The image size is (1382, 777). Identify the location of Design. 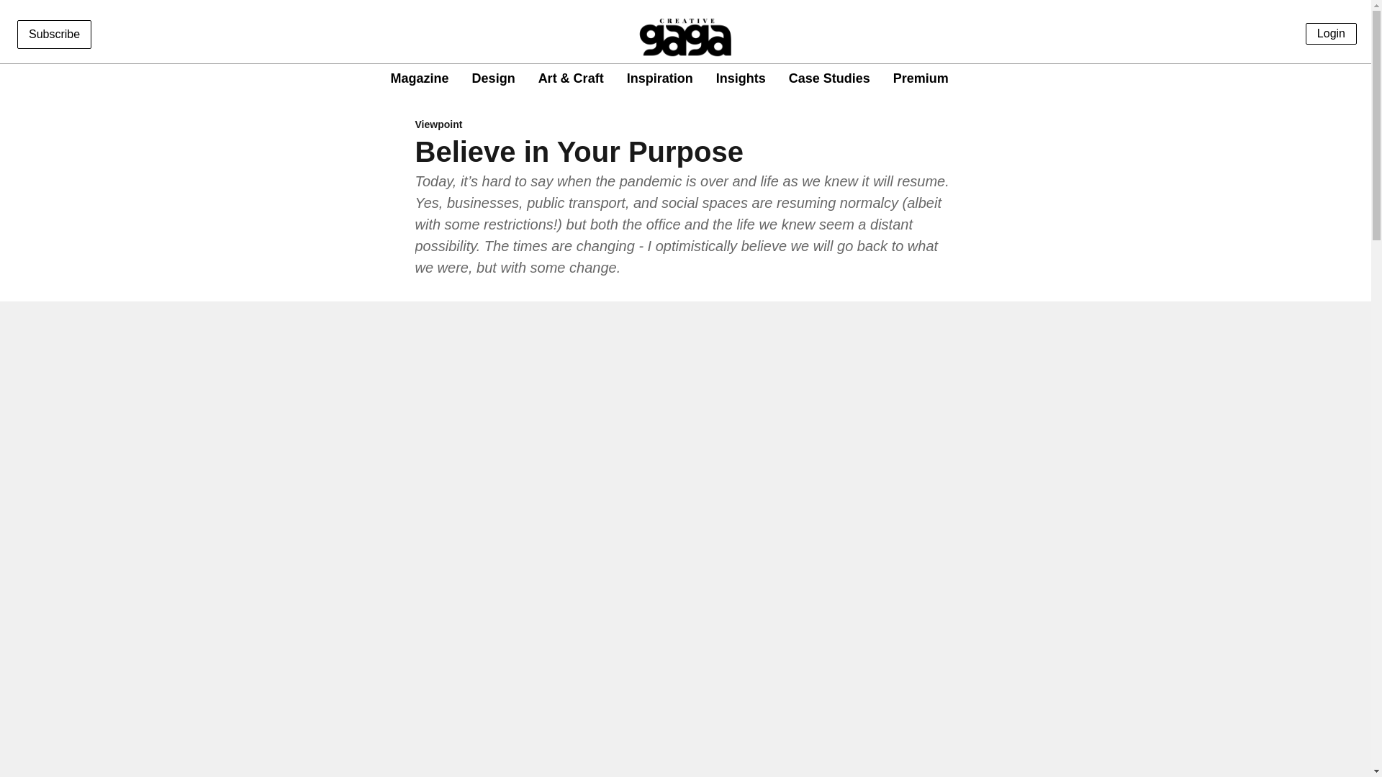
(494, 79).